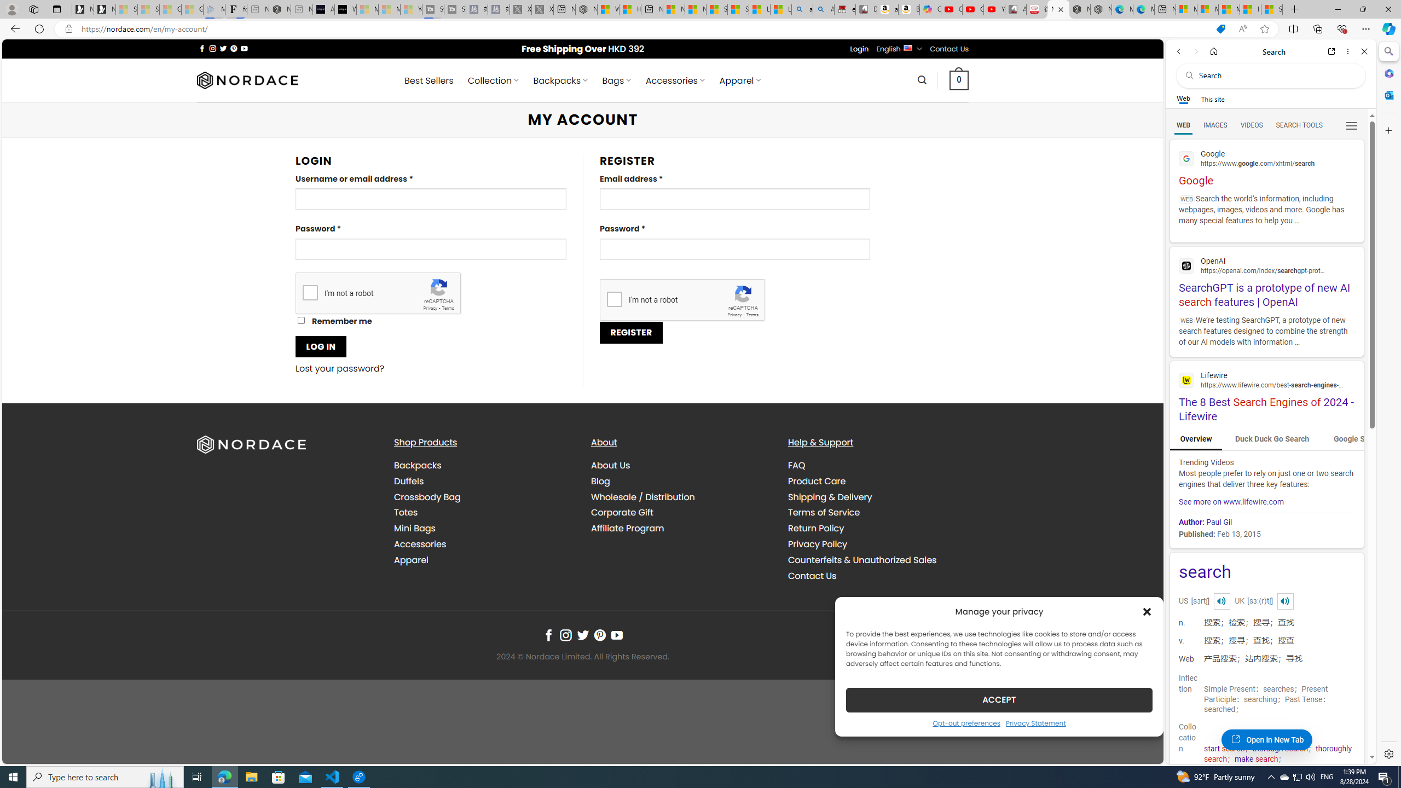 This screenshot has height=788, width=1401. What do you see at coordinates (1214, 51) in the screenshot?
I see `Home` at bounding box center [1214, 51].